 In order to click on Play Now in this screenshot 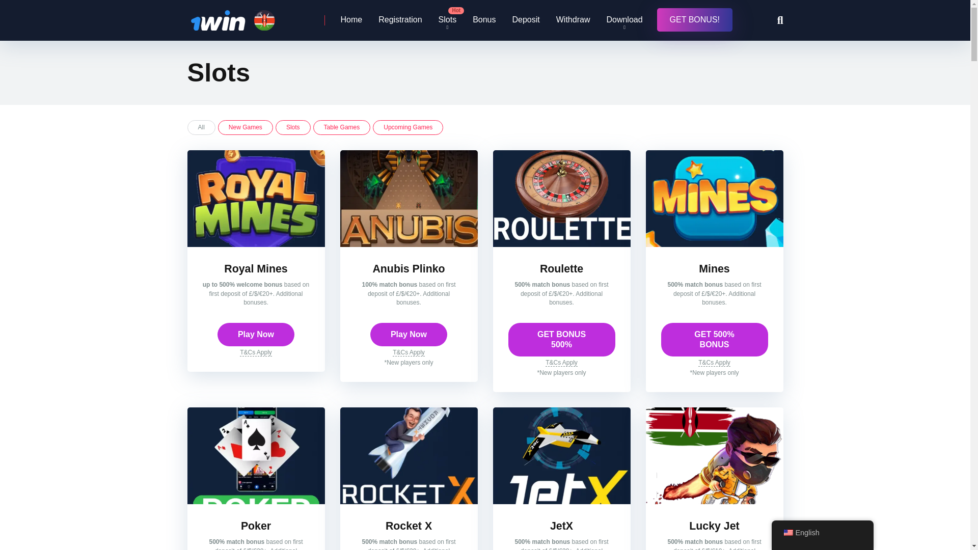, I will do `click(409, 334)`.